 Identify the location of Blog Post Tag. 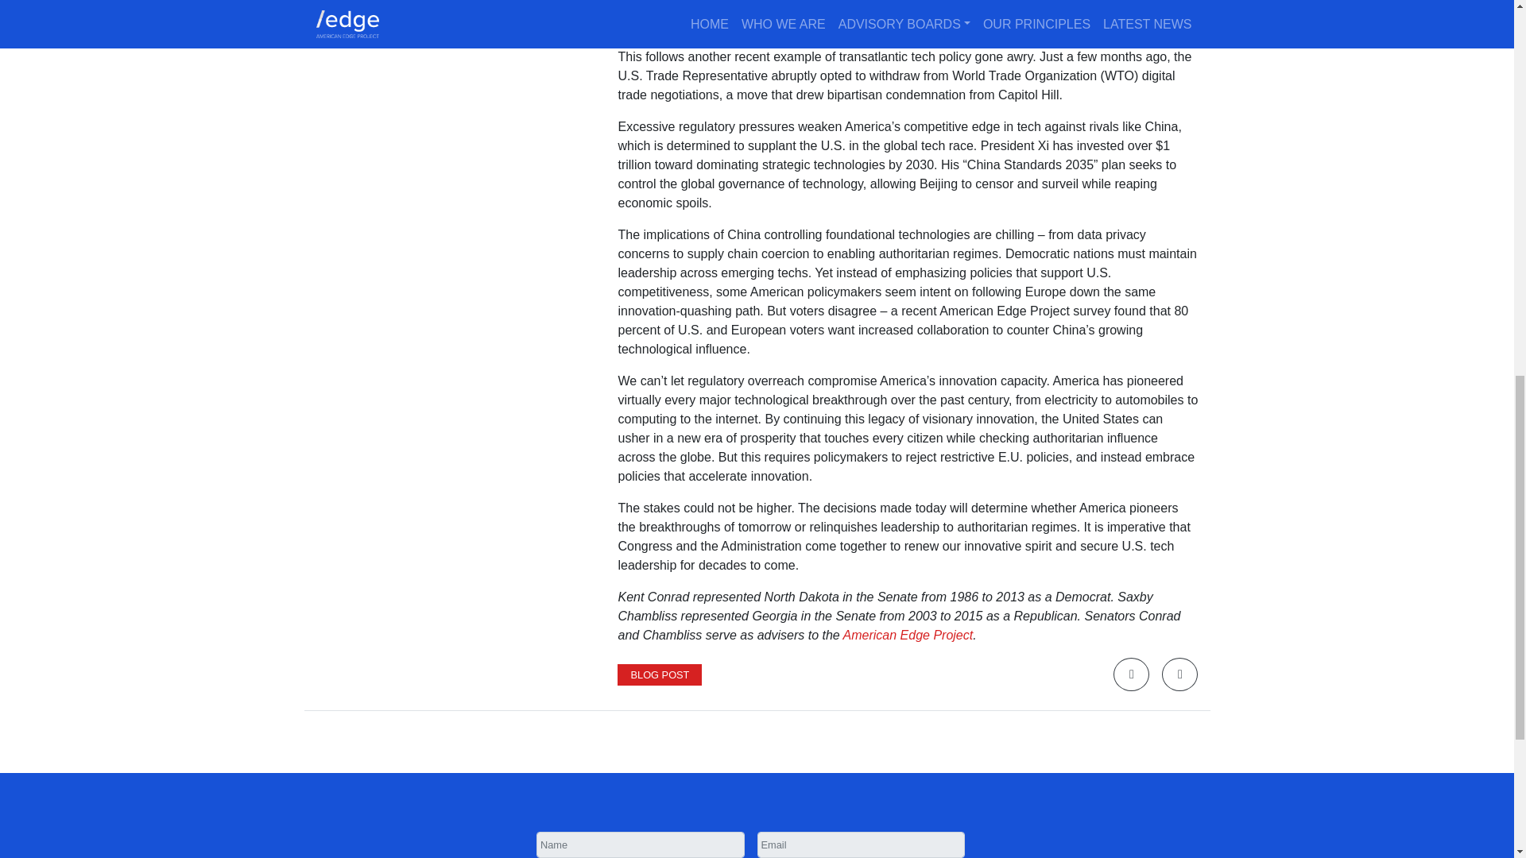
(660, 674).